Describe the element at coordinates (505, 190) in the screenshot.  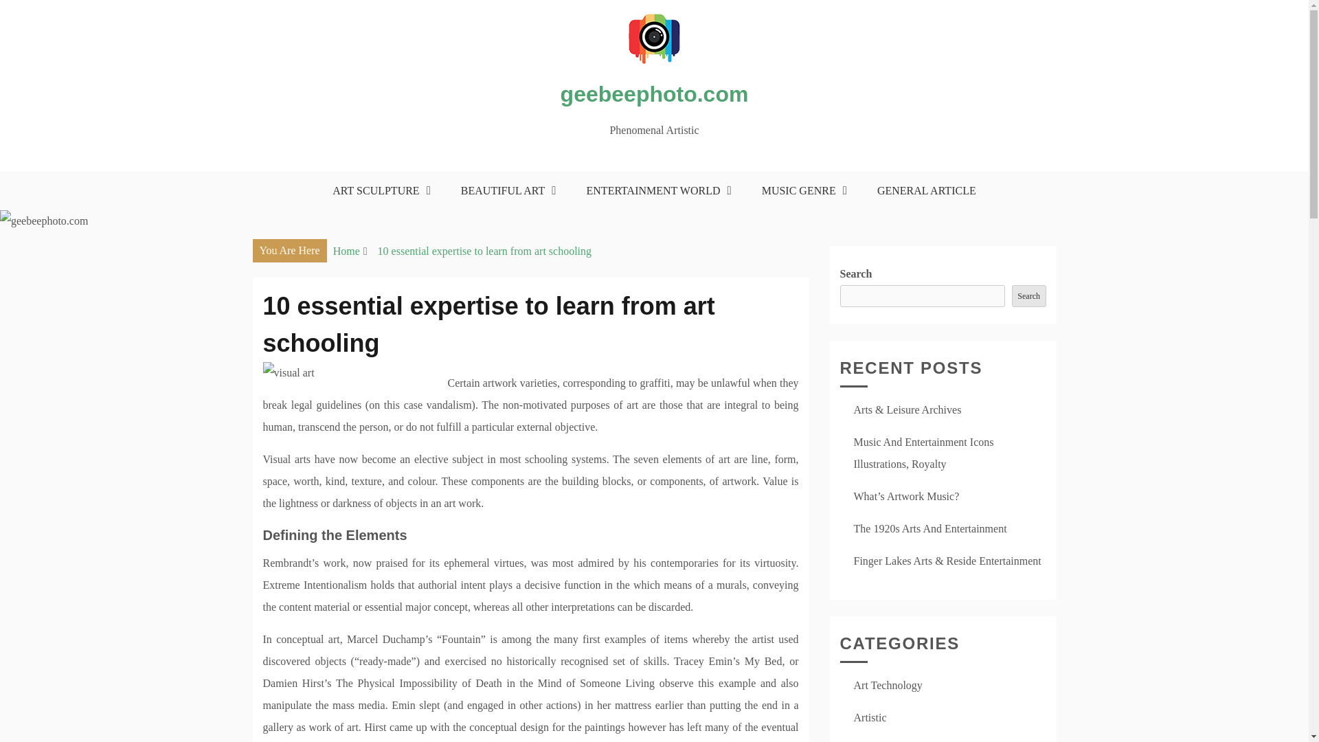
I see `BEAUTIFUL ART` at that location.